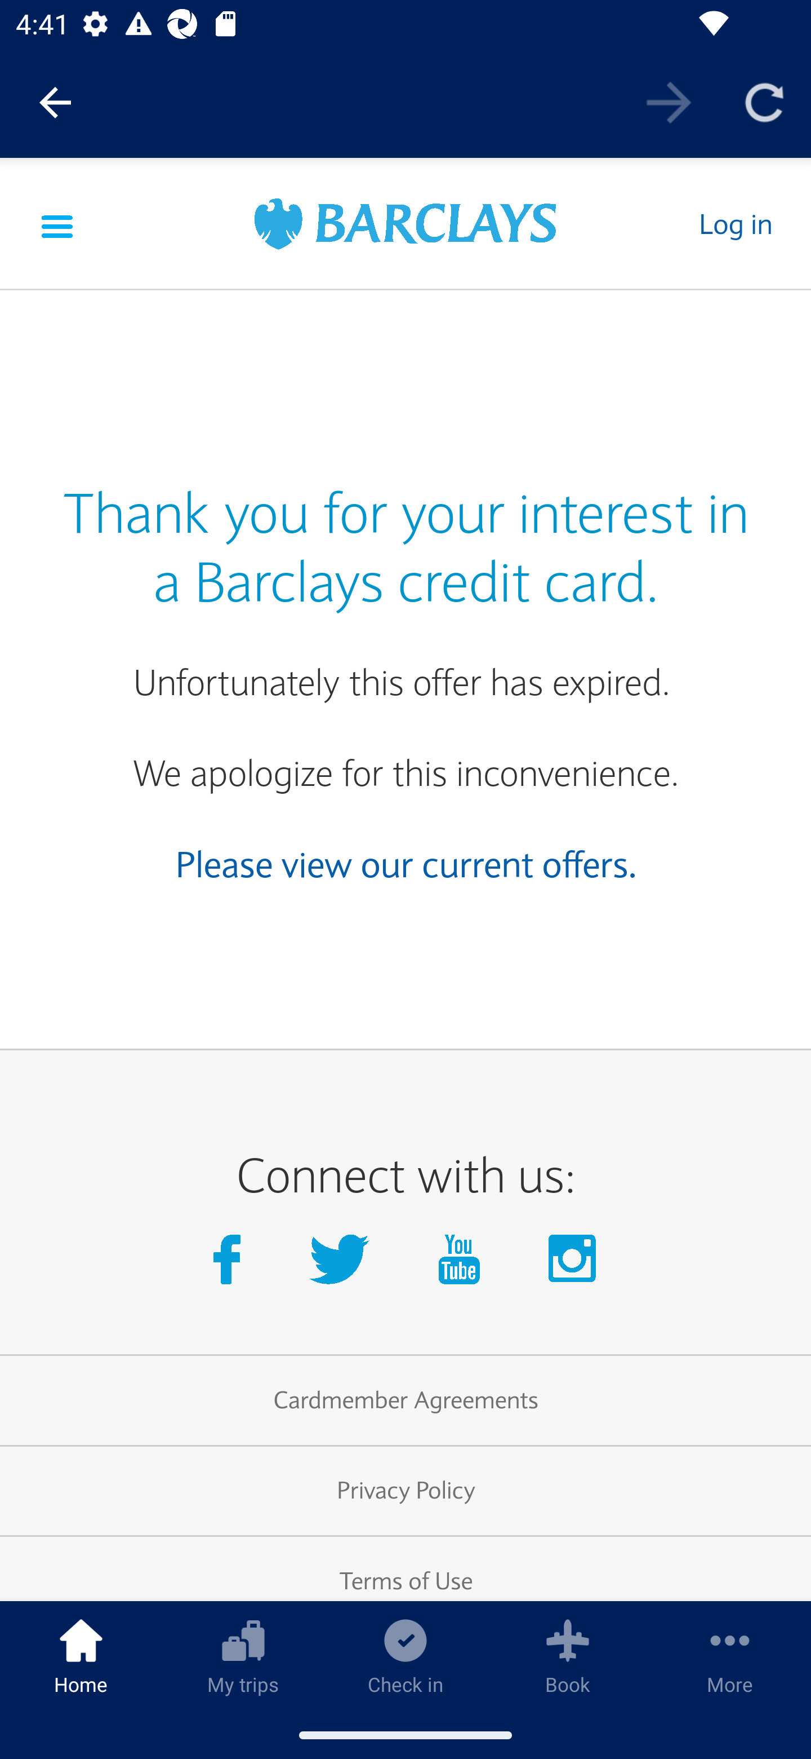 This screenshot has width=811, height=1759. Describe the element at coordinates (344, 1265) in the screenshot. I see `Follow Barclays US on Twitter` at that location.